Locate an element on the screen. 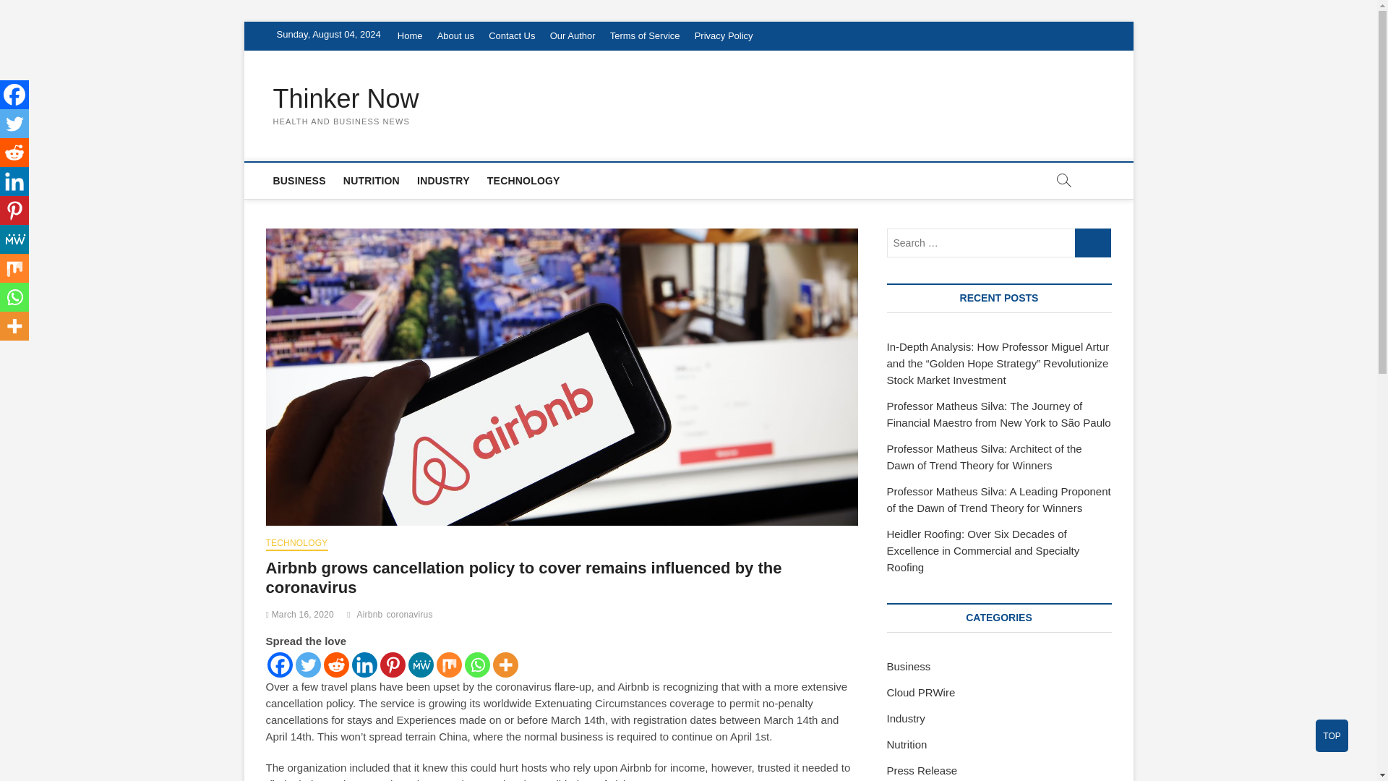 This screenshot has width=1388, height=781. INDUSTRY is located at coordinates (443, 181).